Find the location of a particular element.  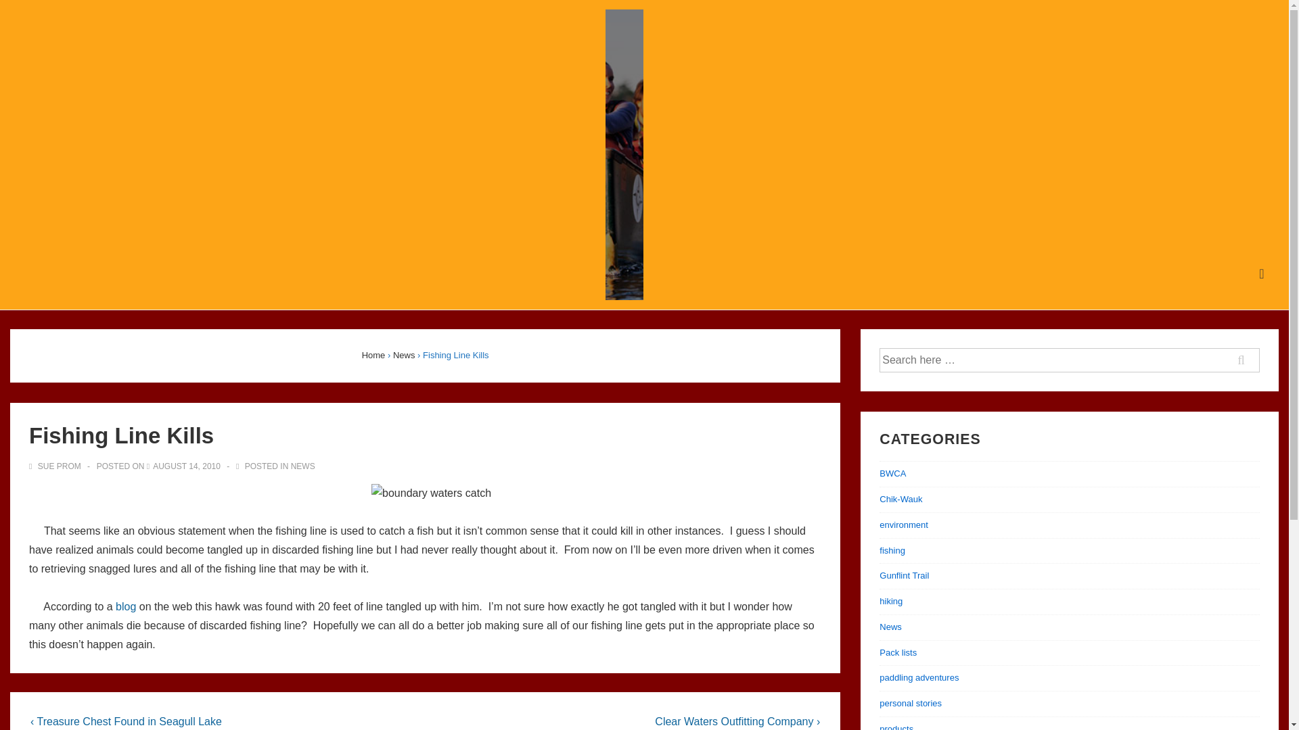

SUE PROM is located at coordinates (55, 466).